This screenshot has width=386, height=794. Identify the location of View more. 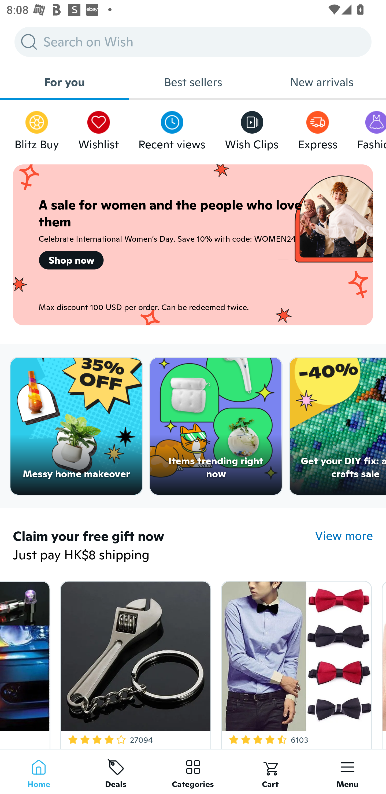
(344, 536).